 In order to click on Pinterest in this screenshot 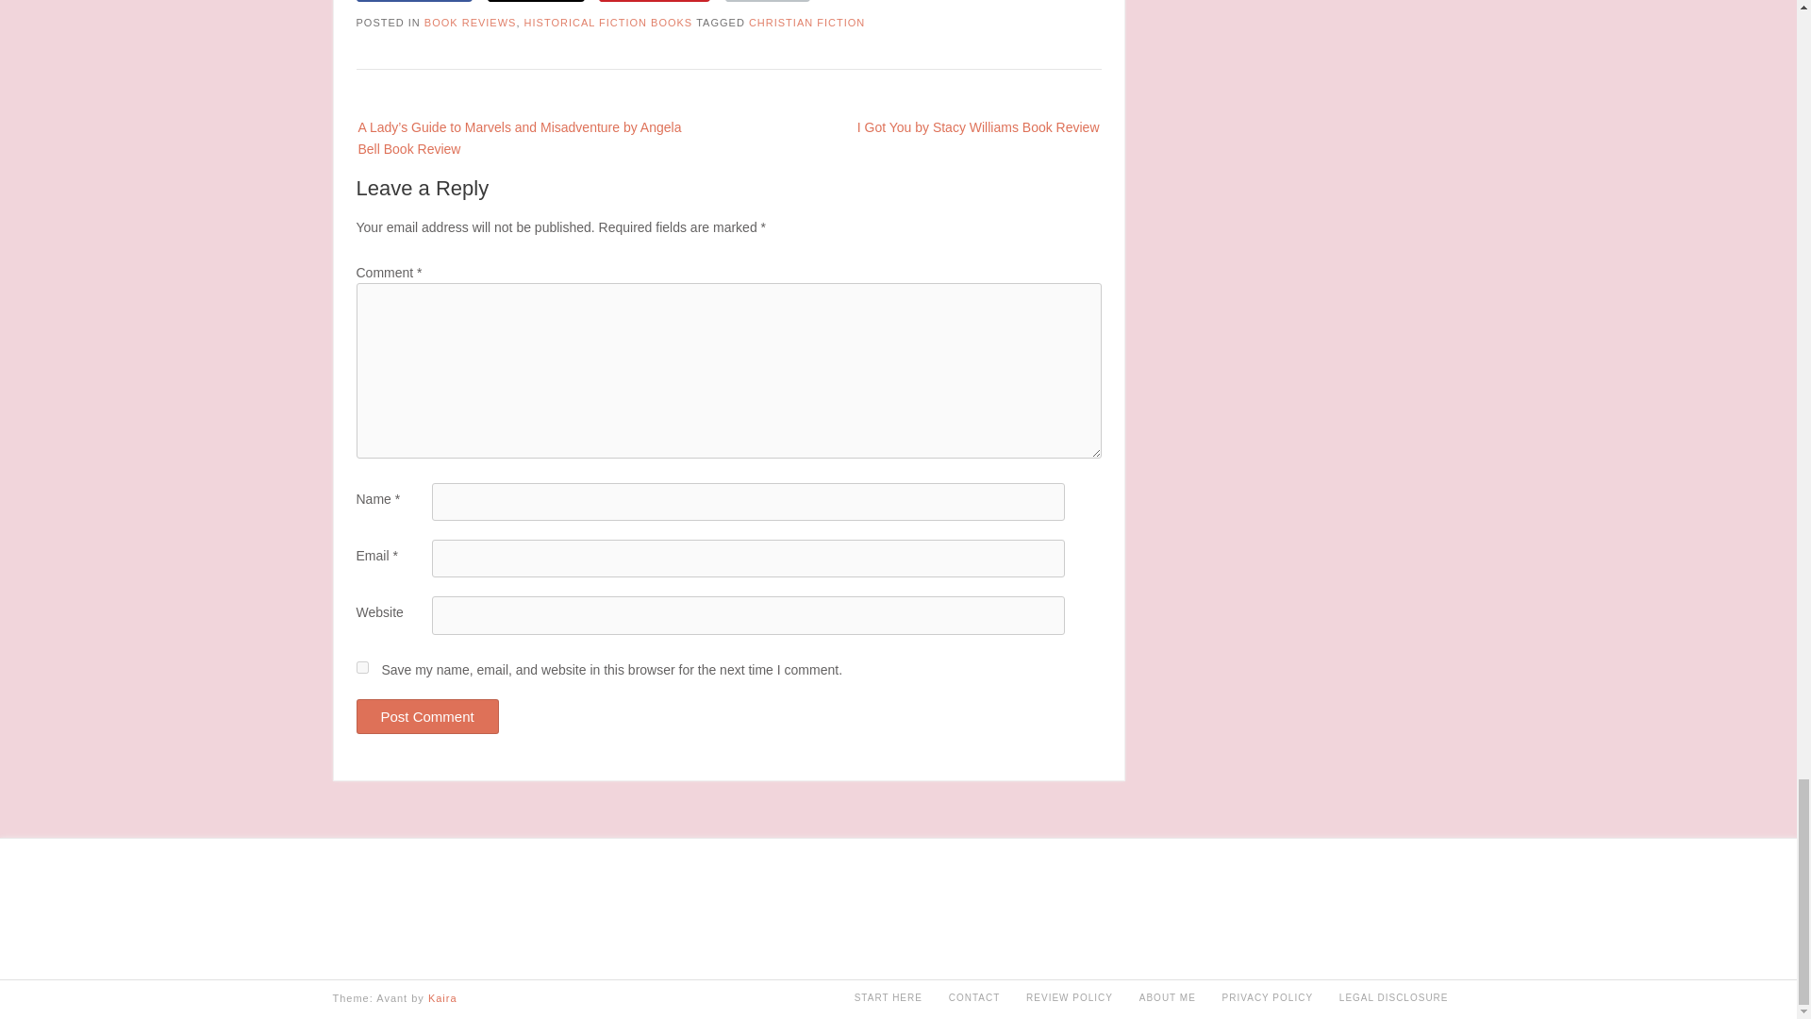, I will do `click(655, 1)`.